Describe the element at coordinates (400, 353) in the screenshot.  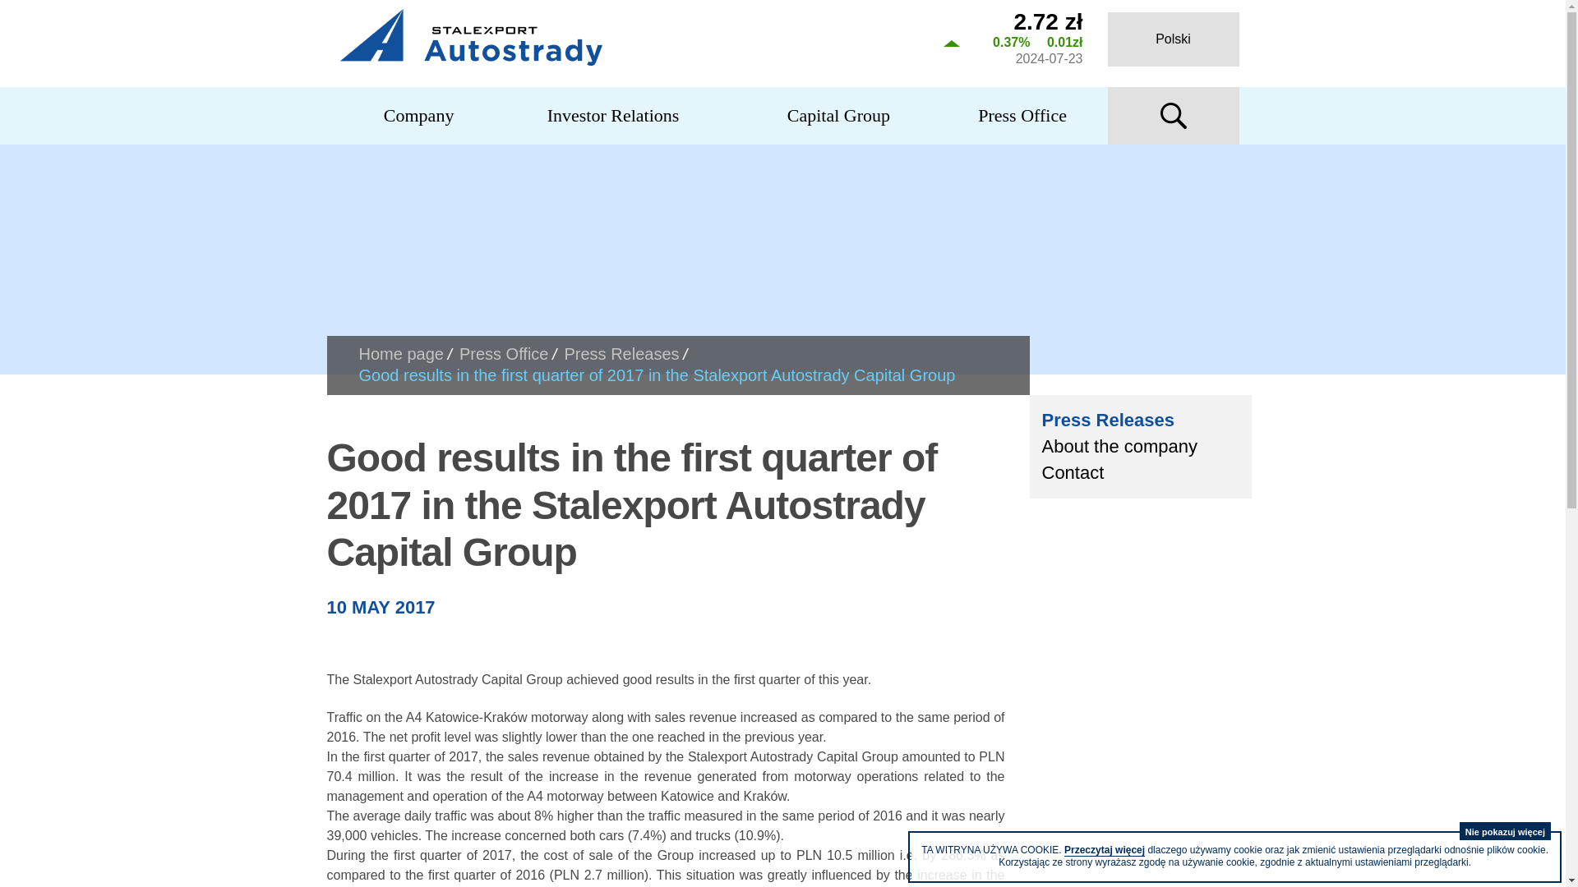
I see `Home page` at that location.